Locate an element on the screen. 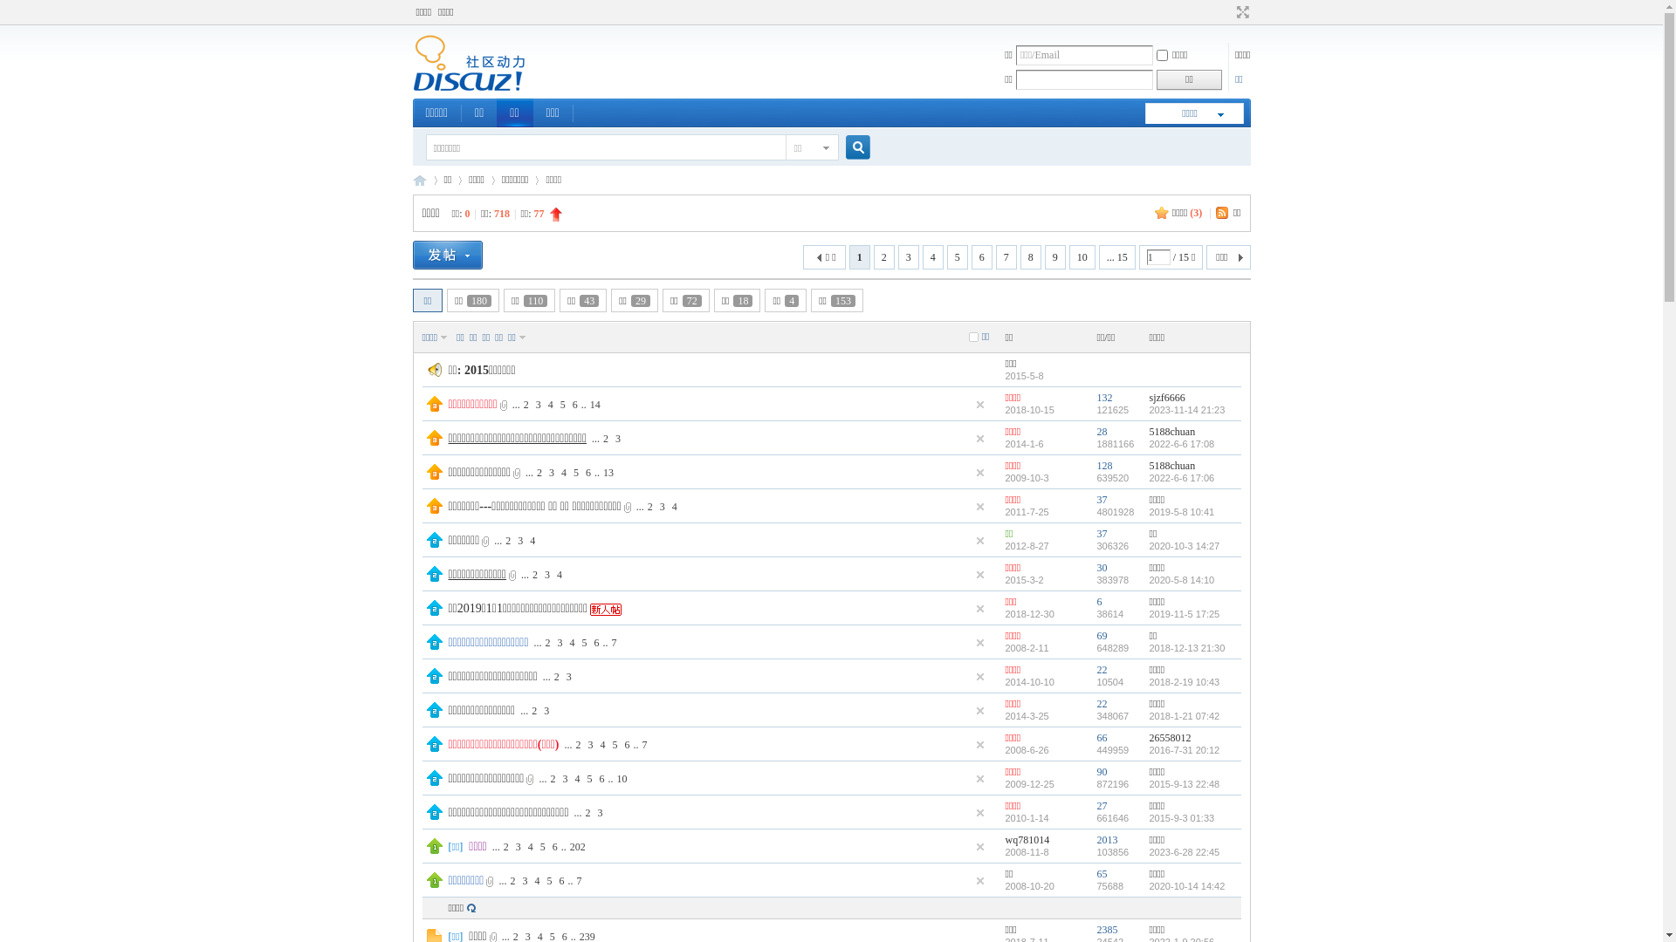 The image size is (1676, 942). 2015-9-3 01:33 is located at coordinates (1182, 818).